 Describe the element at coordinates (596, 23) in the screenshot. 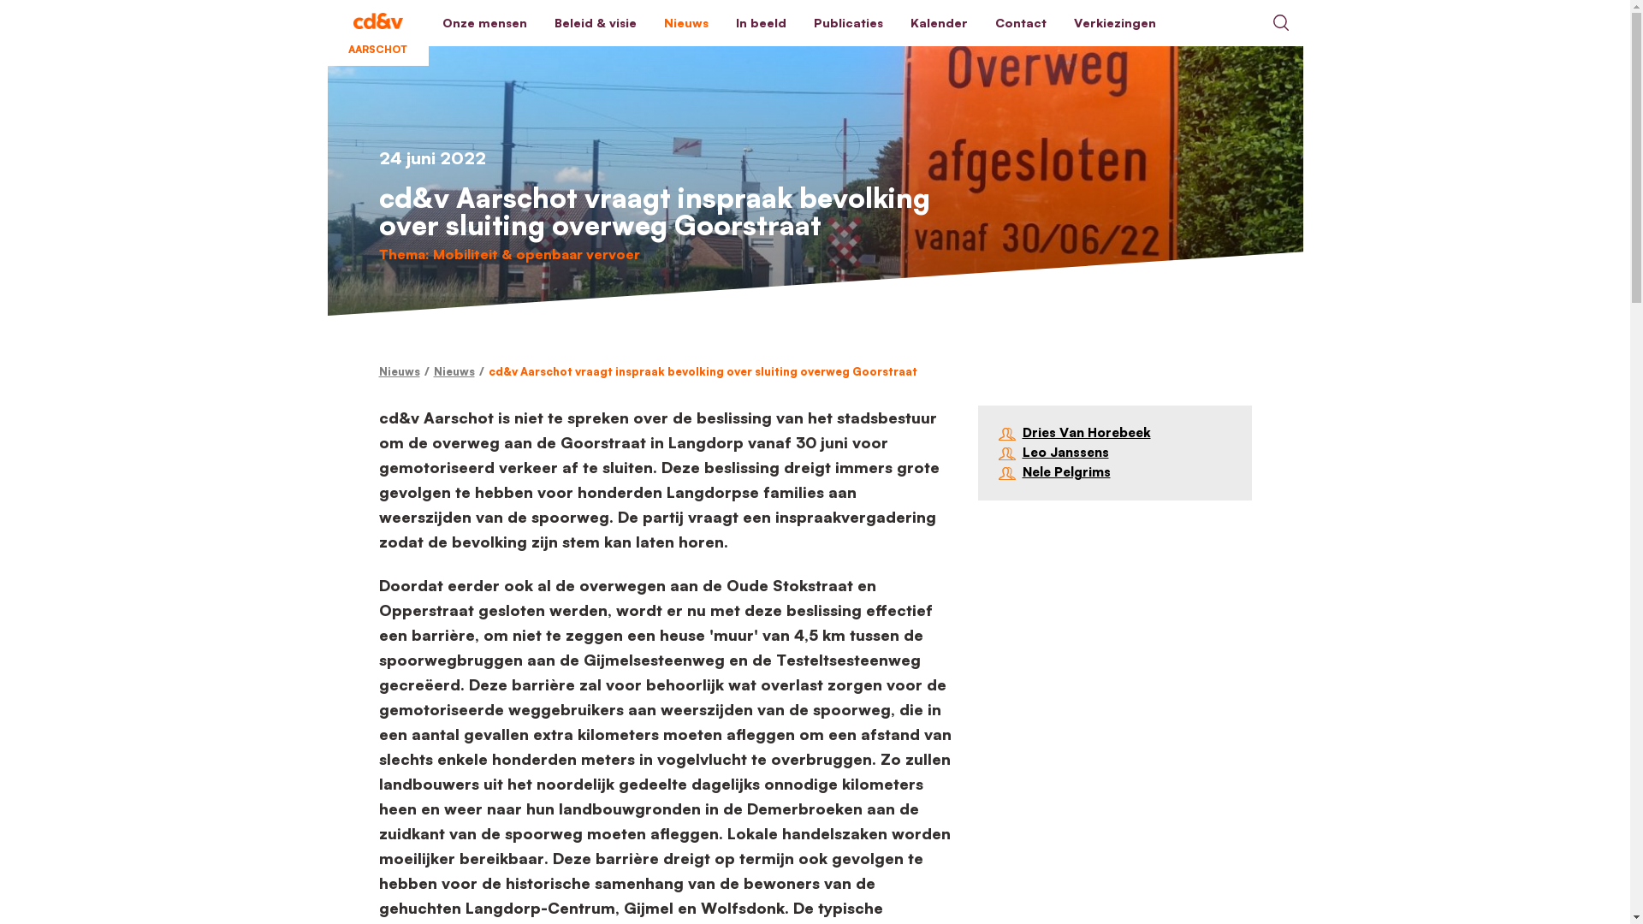

I see `Beleid & visie` at that location.